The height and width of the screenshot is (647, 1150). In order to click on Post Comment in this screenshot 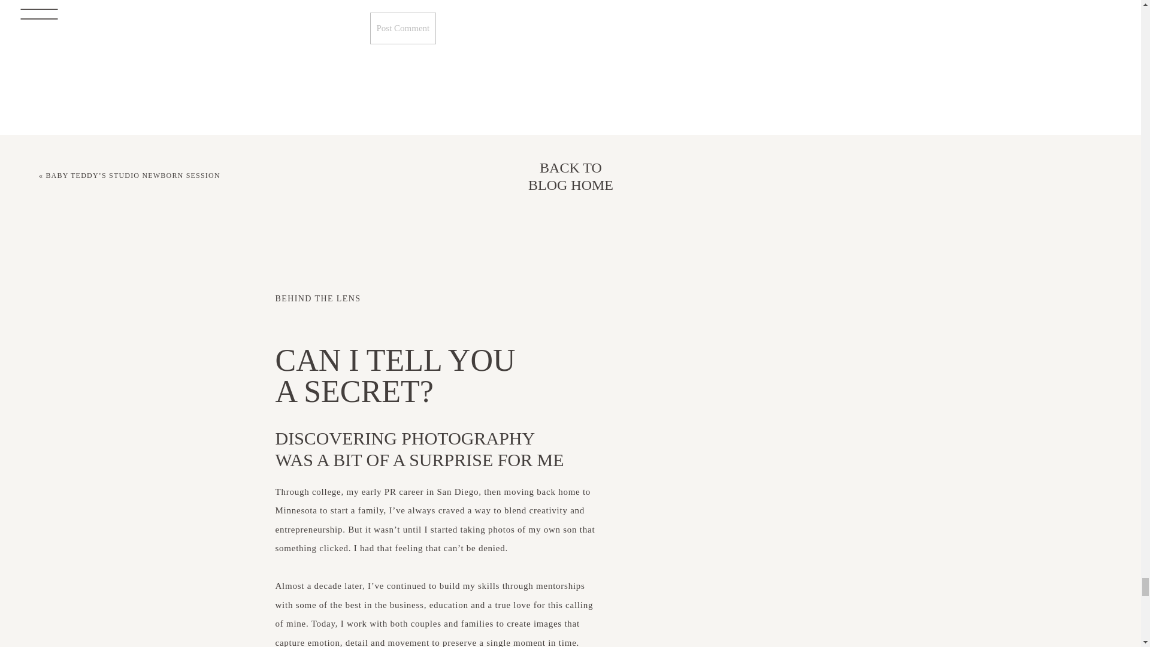, I will do `click(404, 28)`.